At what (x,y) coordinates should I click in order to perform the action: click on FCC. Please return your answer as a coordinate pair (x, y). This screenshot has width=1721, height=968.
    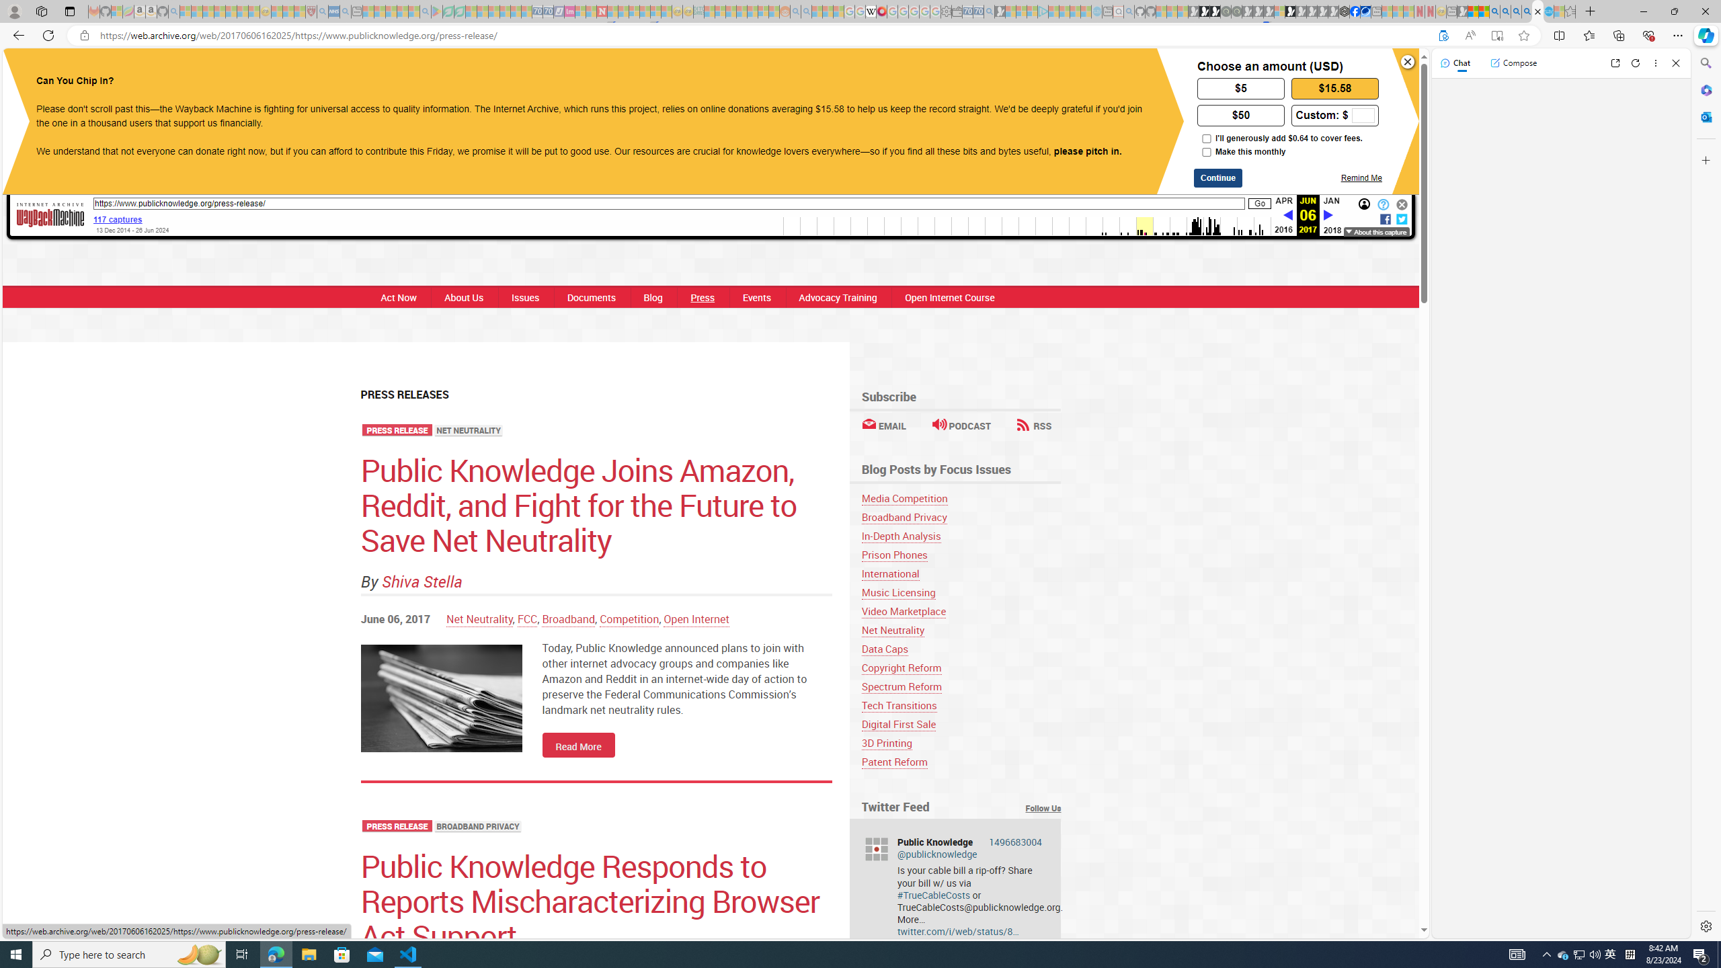
    Looking at the image, I should click on (526, 618).